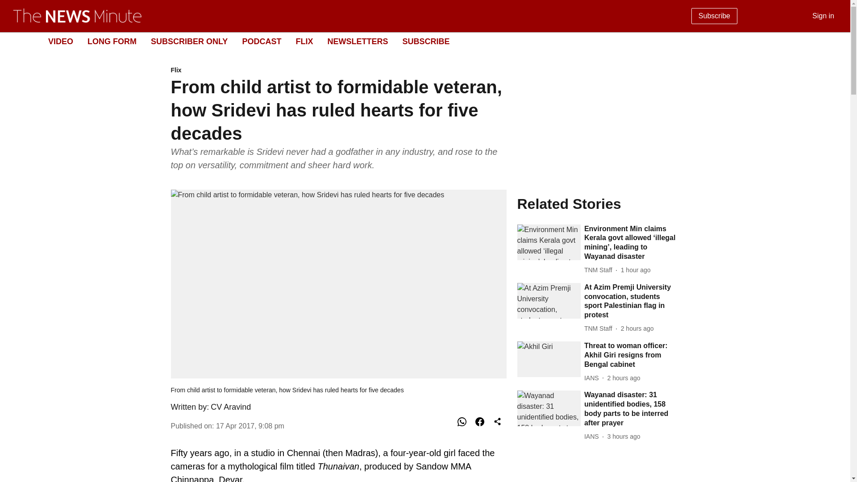 The height and width of the screenshot is (482, 857). What do you see at coordinates (60, 41) in the screenshot?
I see `VIDEO` at bounding box center [60, 41].